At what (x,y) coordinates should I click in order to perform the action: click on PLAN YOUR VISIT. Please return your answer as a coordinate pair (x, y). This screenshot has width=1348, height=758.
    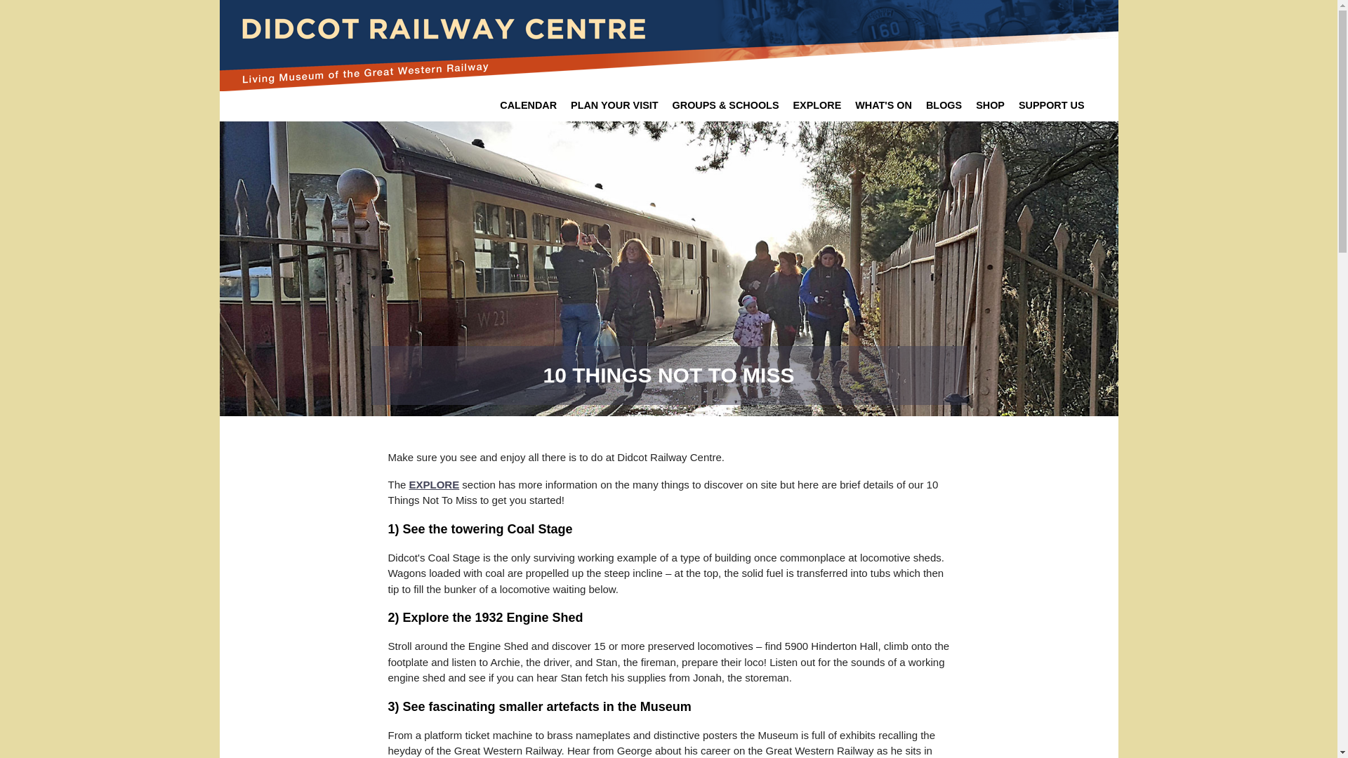
    Looking at the image, I should click on (614, 105).